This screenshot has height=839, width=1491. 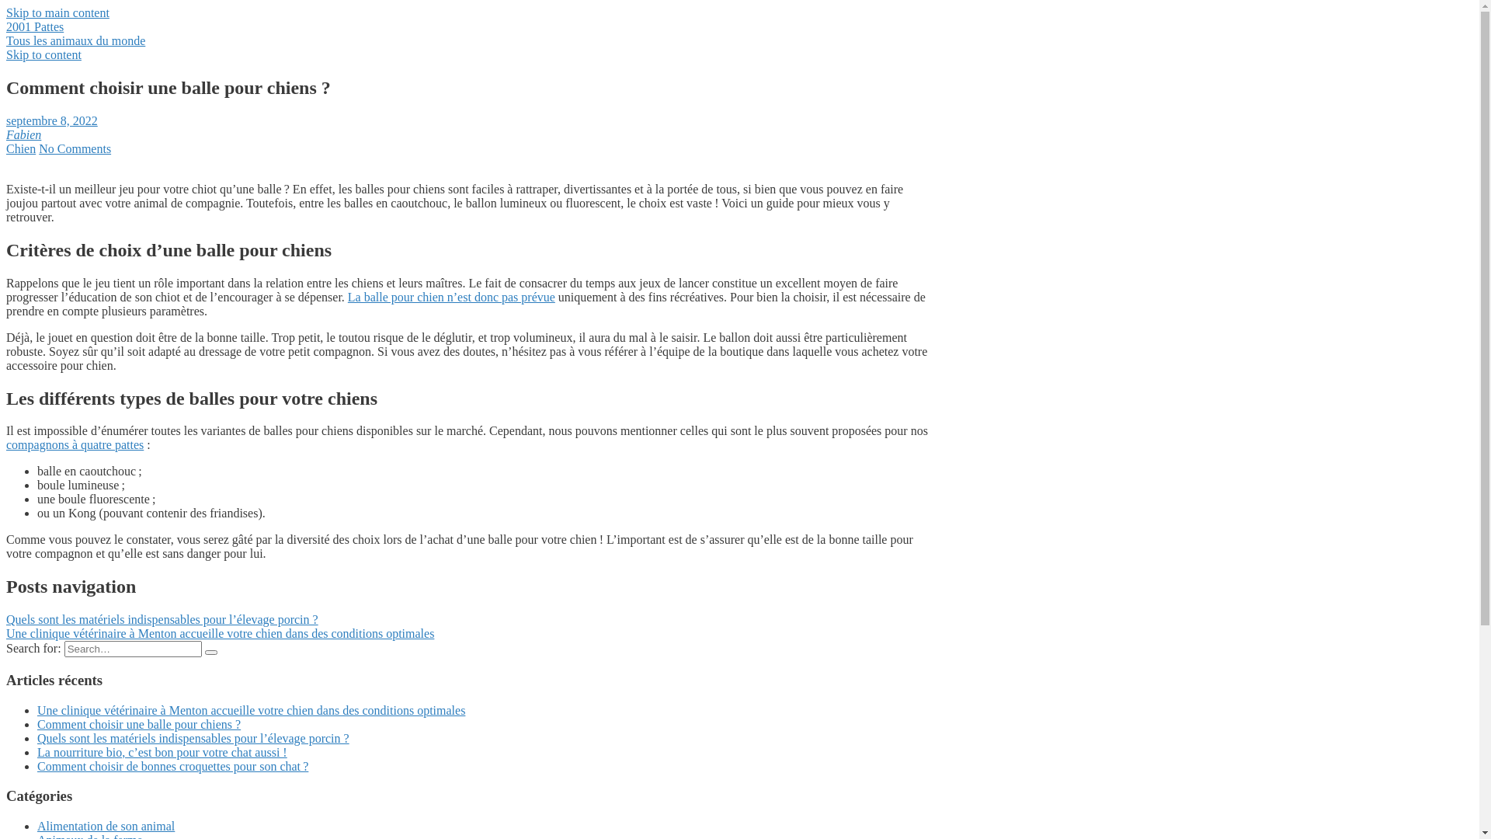 What do you see at coordinates (139, 724) in the screenshot?
I see `Comment choisir une balle pour chiens ?` at bounding box center [139, 724].